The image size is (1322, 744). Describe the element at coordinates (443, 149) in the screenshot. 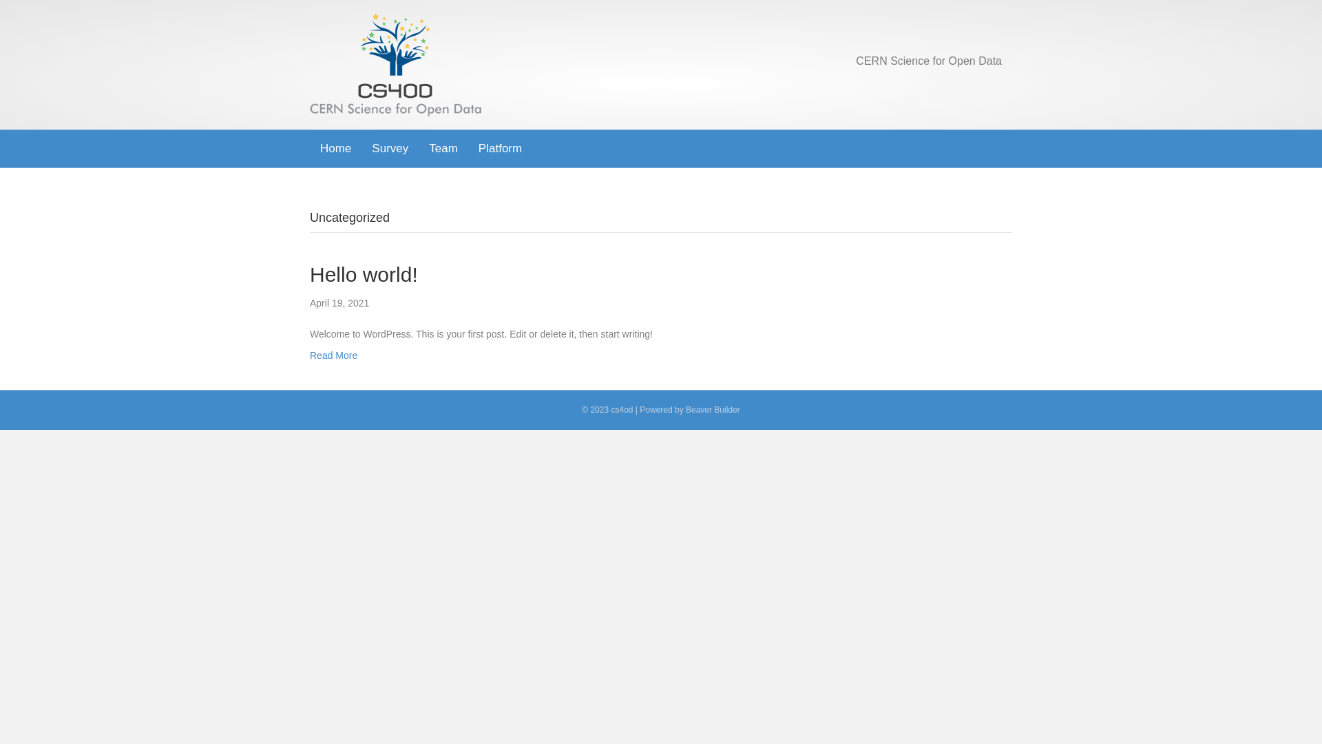

I see `Team` at that location.